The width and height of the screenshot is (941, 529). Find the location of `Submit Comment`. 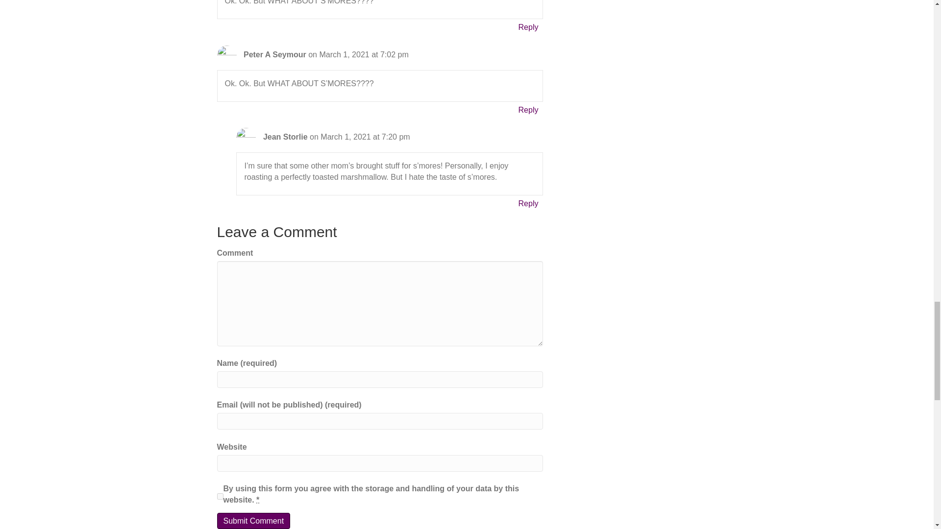

Submit Comment is located at coordinates (253, 521).